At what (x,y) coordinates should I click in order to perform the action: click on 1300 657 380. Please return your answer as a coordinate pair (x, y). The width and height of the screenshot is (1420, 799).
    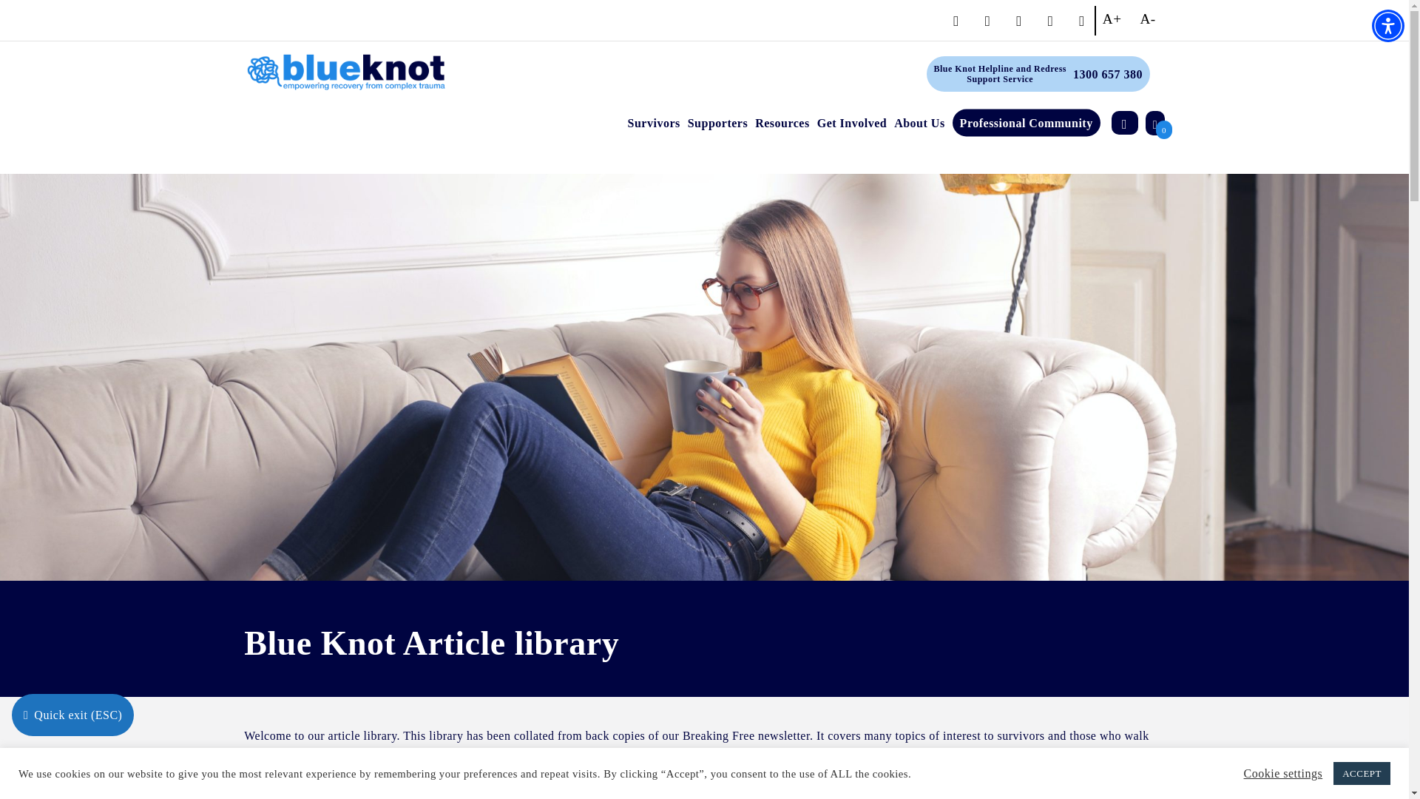
    Looking at the image, I should click on (654, 121).